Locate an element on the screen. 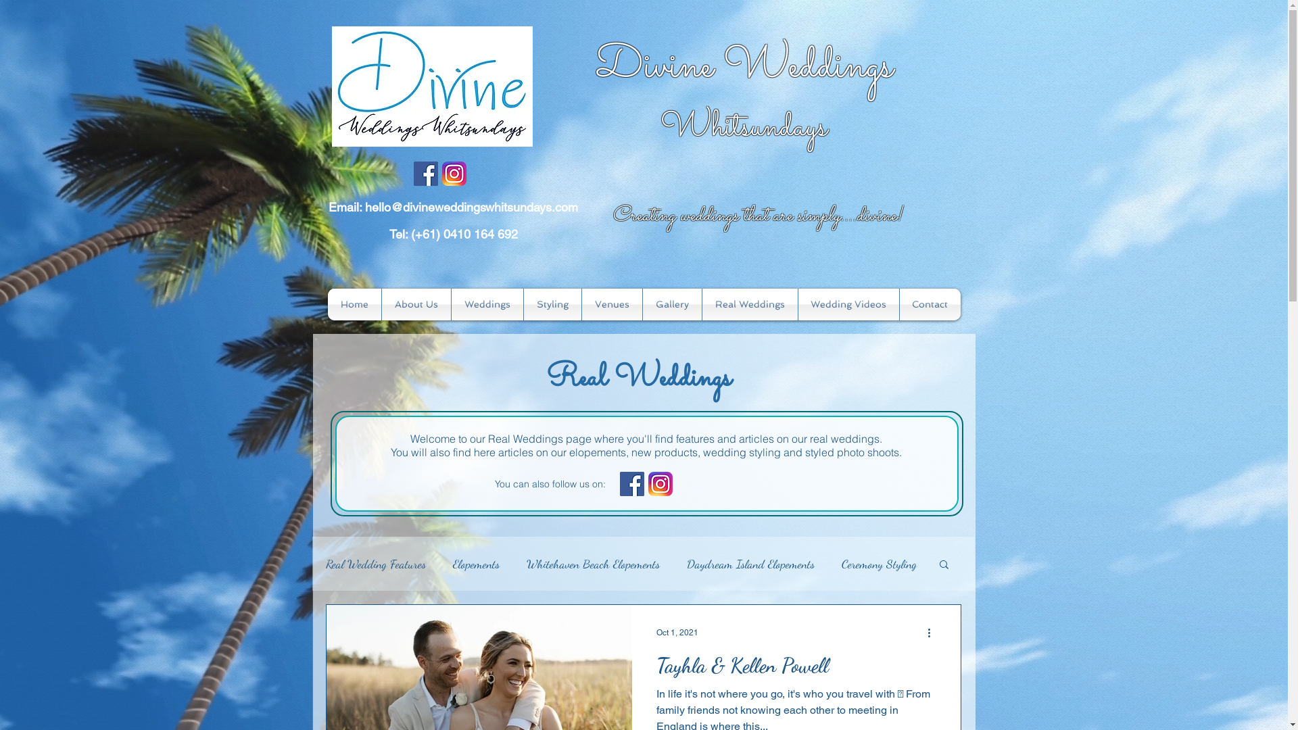 The height and width of the screenshot is (730, 1298). Weddings is located at coordinates (487, 304).